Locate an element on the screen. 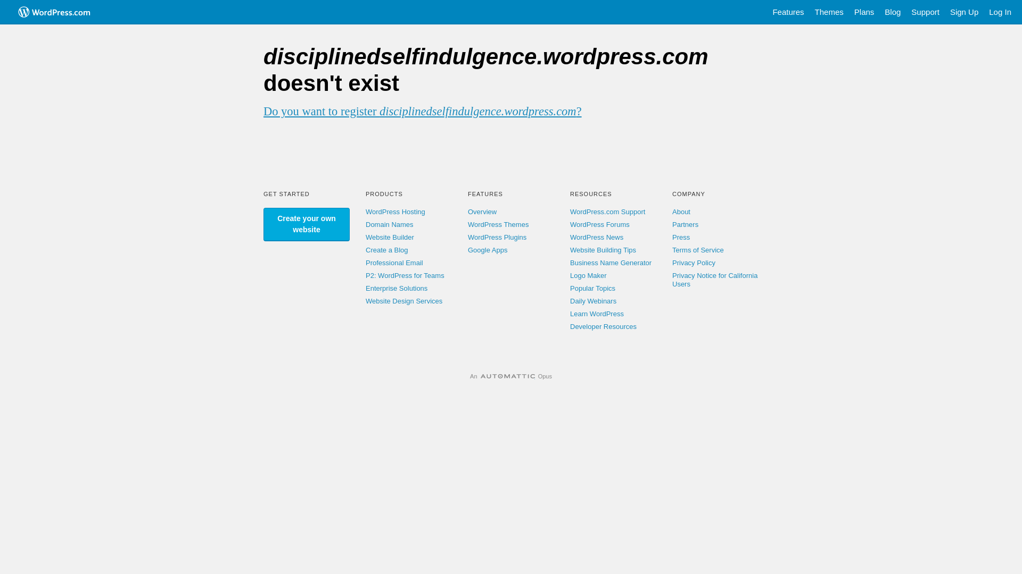  Terms of Service is located at coordinates (698, 250).